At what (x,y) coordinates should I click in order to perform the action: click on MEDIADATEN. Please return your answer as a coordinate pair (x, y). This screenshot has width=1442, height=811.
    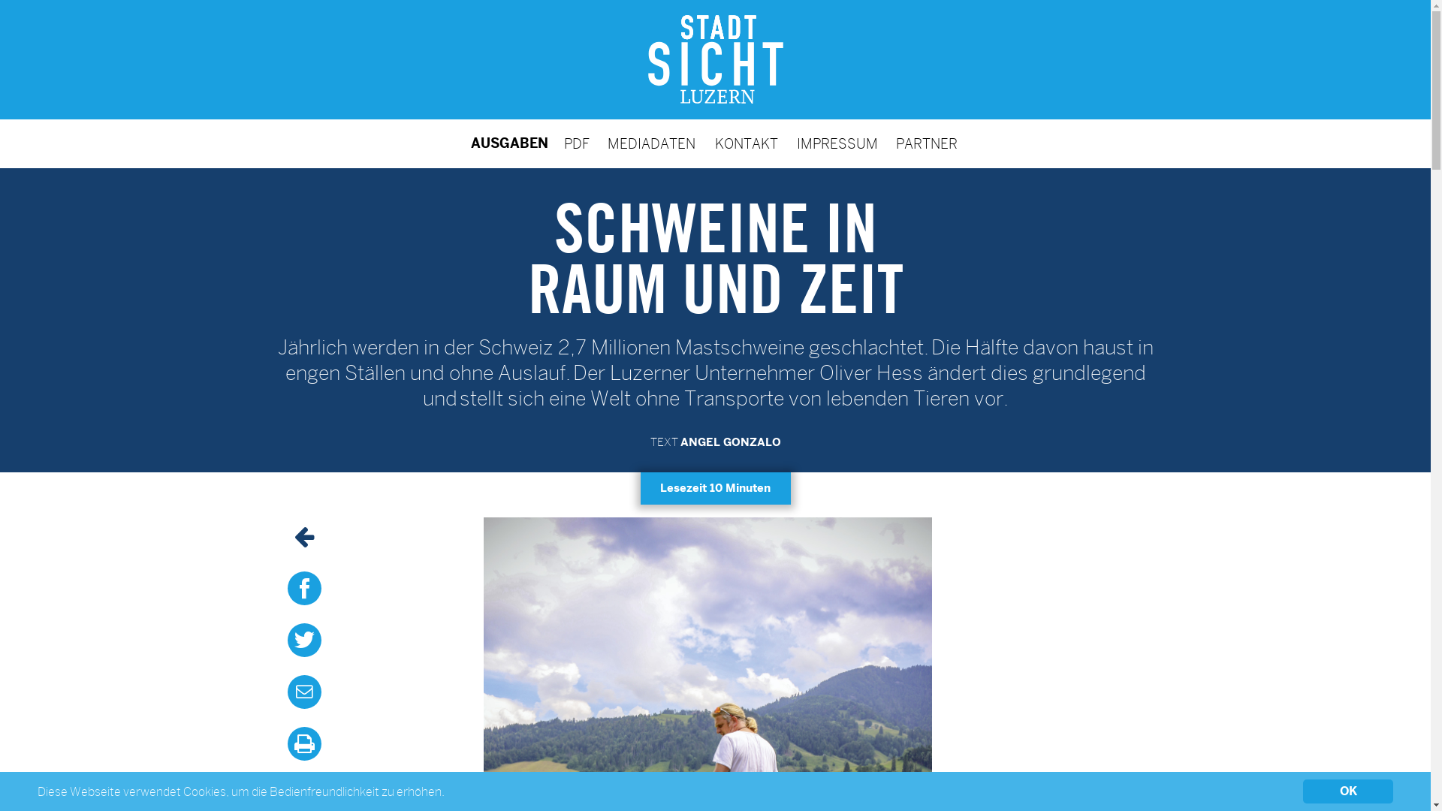
    Looking at the image, I should click on (651, 144).